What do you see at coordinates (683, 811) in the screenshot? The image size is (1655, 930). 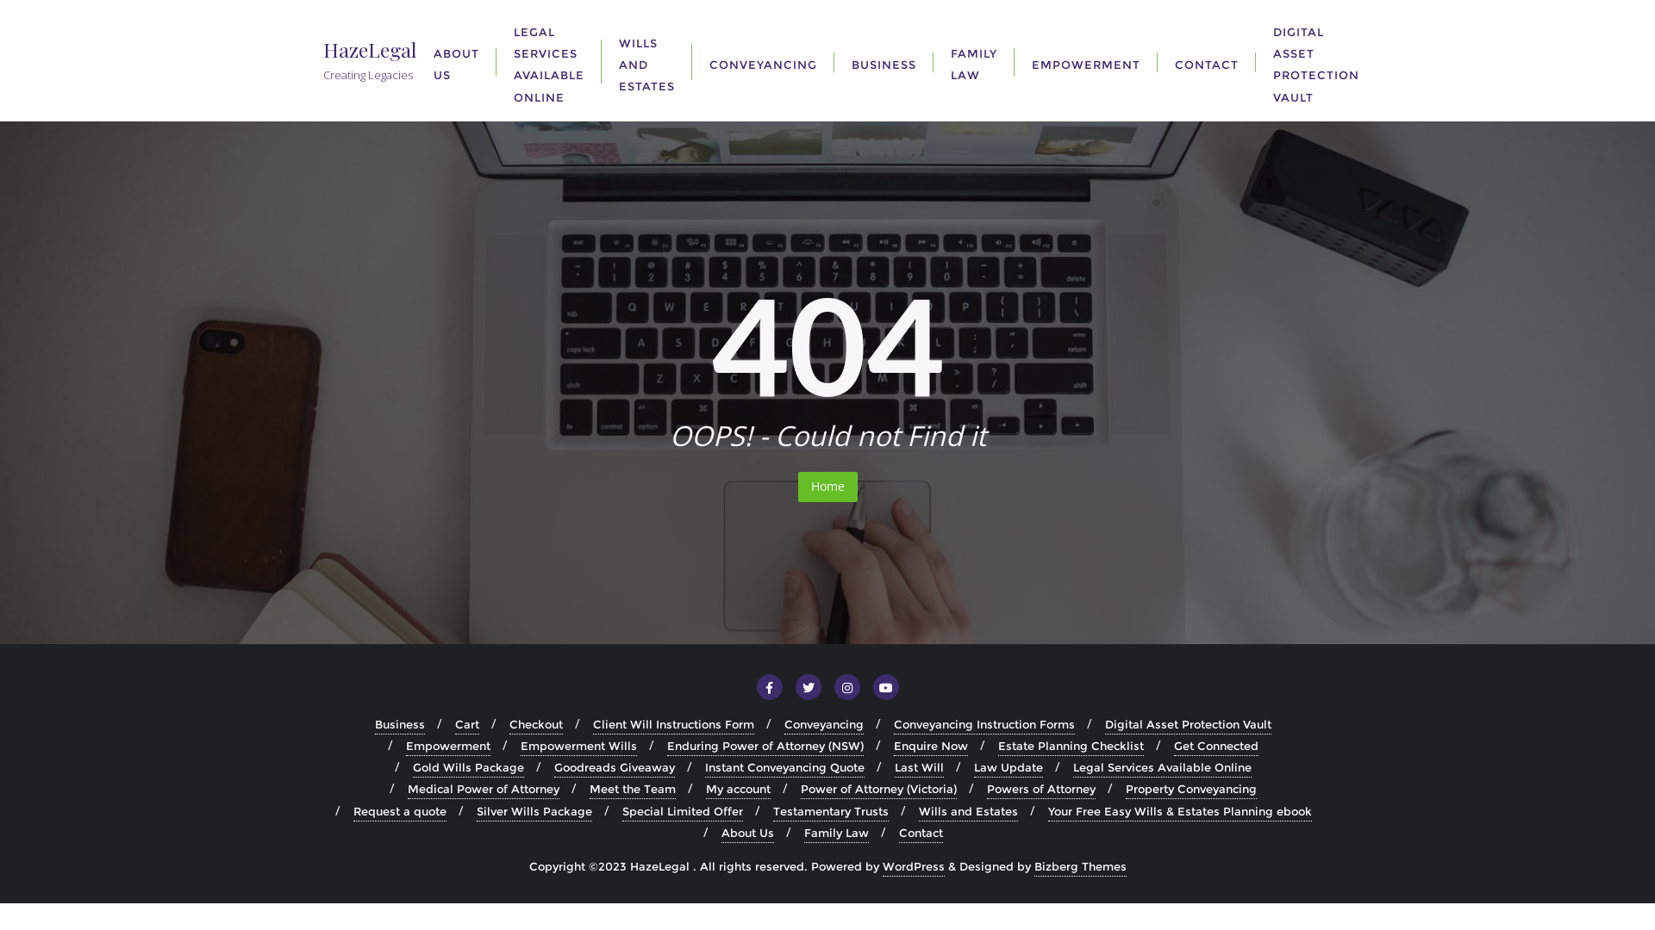 I see `Special Limited Offer` at bounding box center [683, 811].